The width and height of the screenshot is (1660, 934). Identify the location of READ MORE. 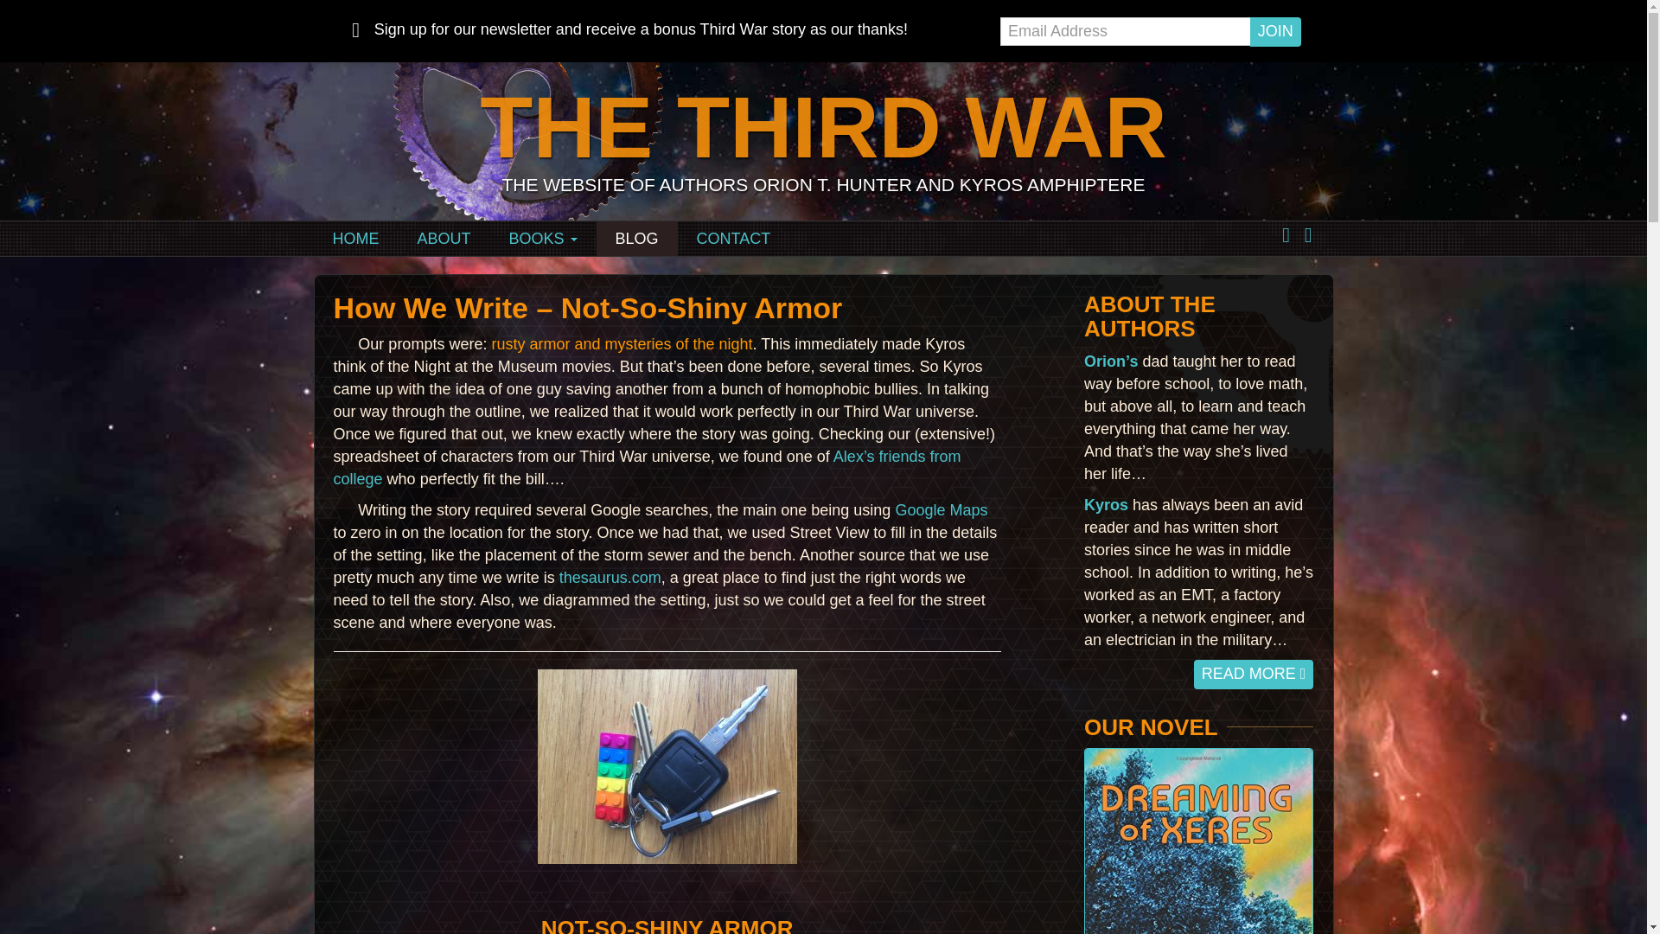
(1254, 675).